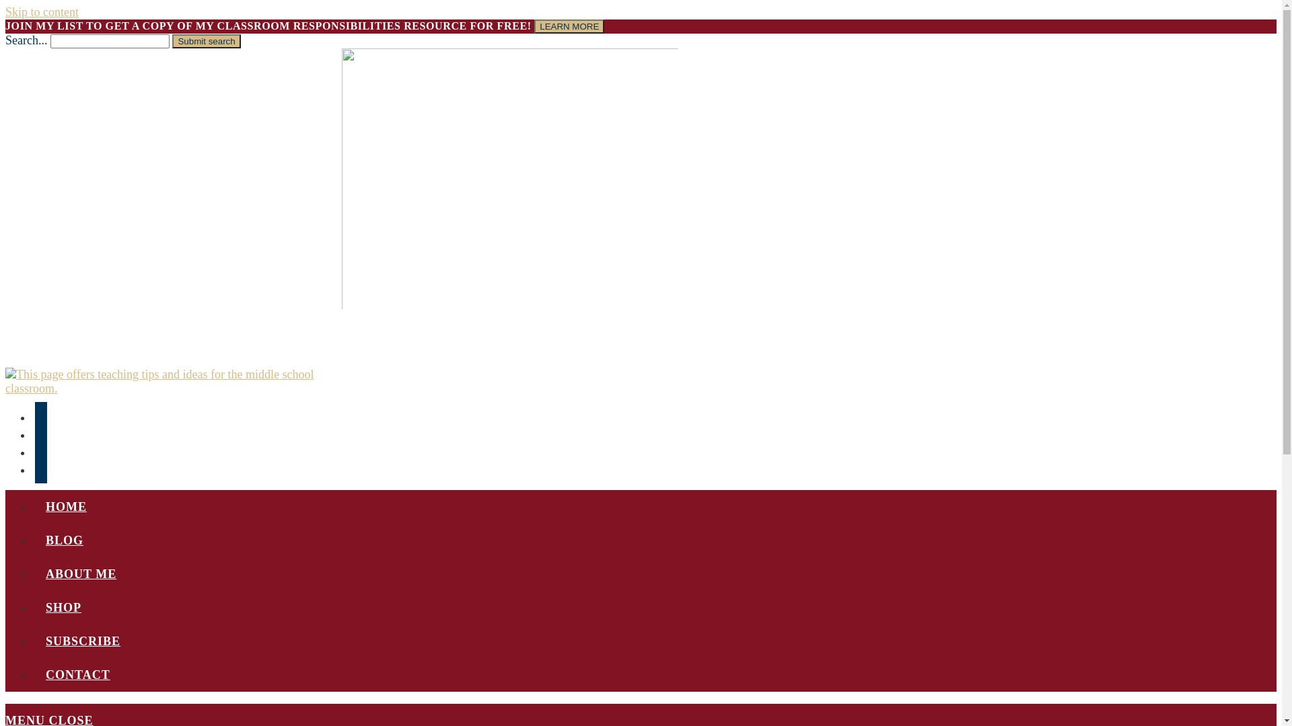  I want to click on HOME, so click(66, 507).